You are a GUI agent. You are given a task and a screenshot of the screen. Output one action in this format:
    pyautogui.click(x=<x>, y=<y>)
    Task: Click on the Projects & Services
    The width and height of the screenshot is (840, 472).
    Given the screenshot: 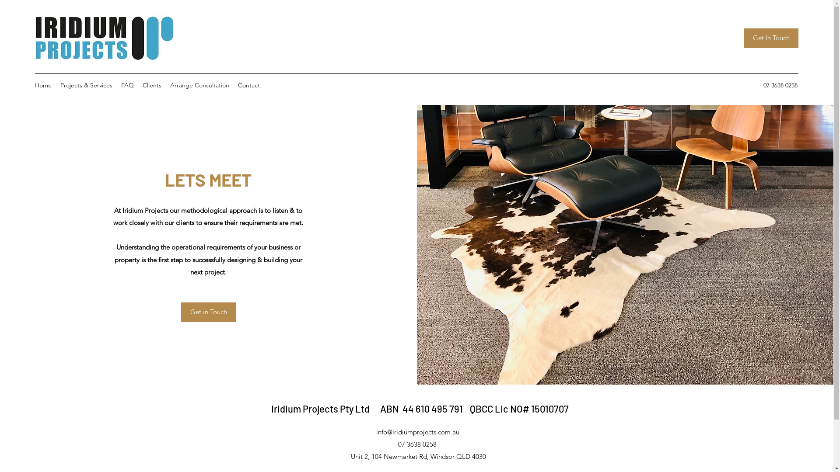 What is the action you would take?
    pyautogui.click(x=87, y=85)
    